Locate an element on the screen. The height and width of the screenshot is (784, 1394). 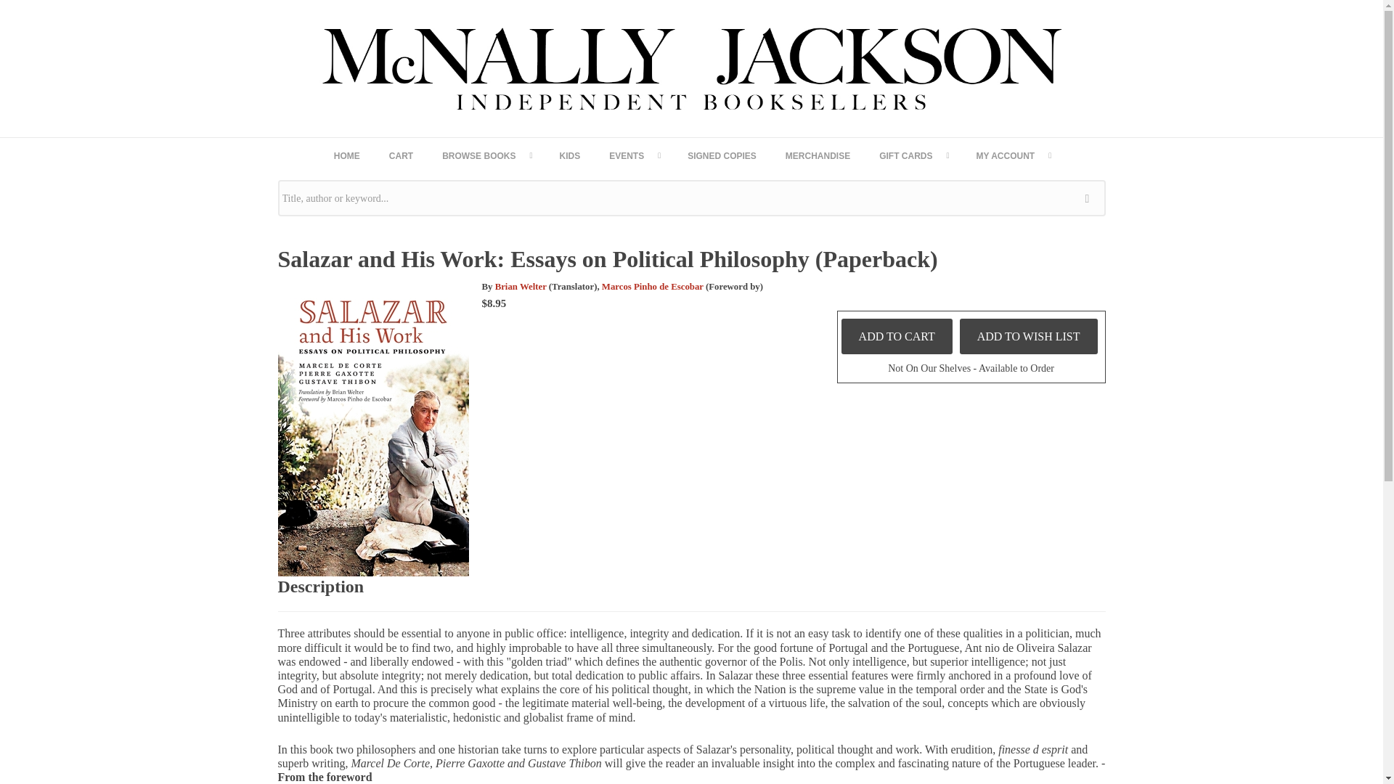
KIDS is located at coordinates (569, 155).